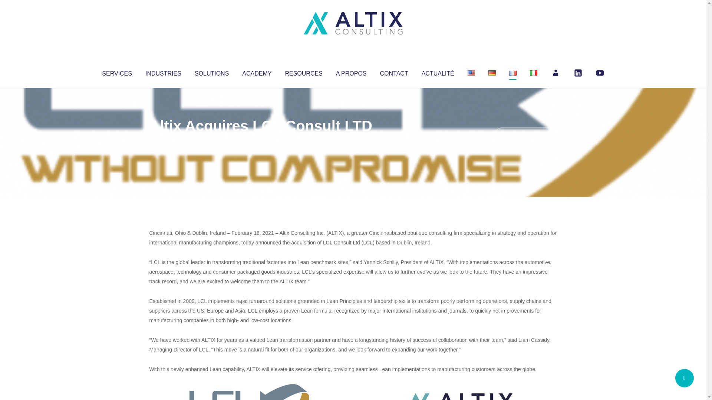  I want to click on Articles par Altix, so click(163, 141).